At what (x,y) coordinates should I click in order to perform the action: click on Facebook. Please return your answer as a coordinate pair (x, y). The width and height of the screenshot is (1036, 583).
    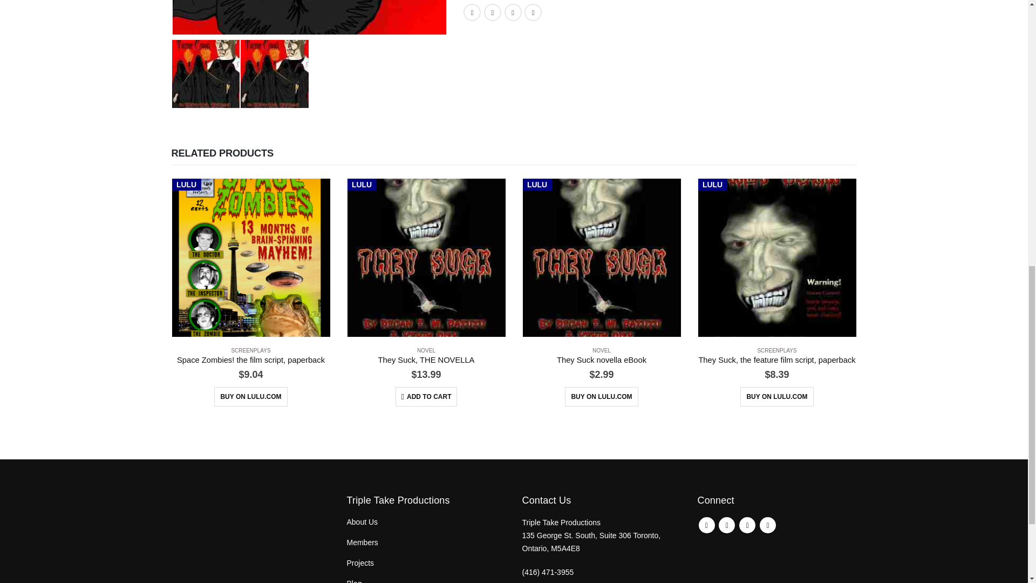
    Looking at the image, I should click on (706, 525).